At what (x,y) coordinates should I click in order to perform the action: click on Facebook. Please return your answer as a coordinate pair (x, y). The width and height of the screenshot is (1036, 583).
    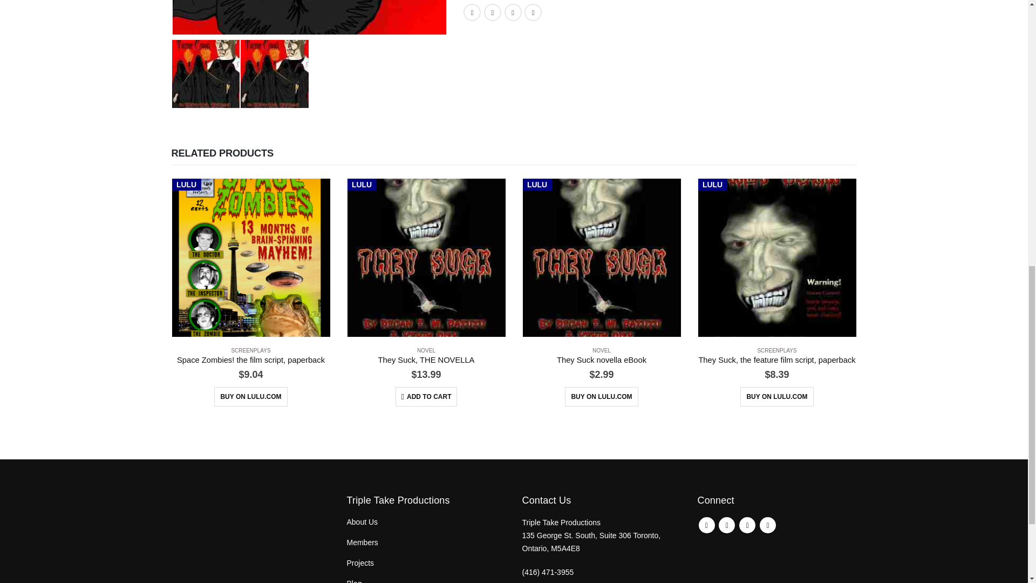
    Looking at the image, I should click on (706, 525).